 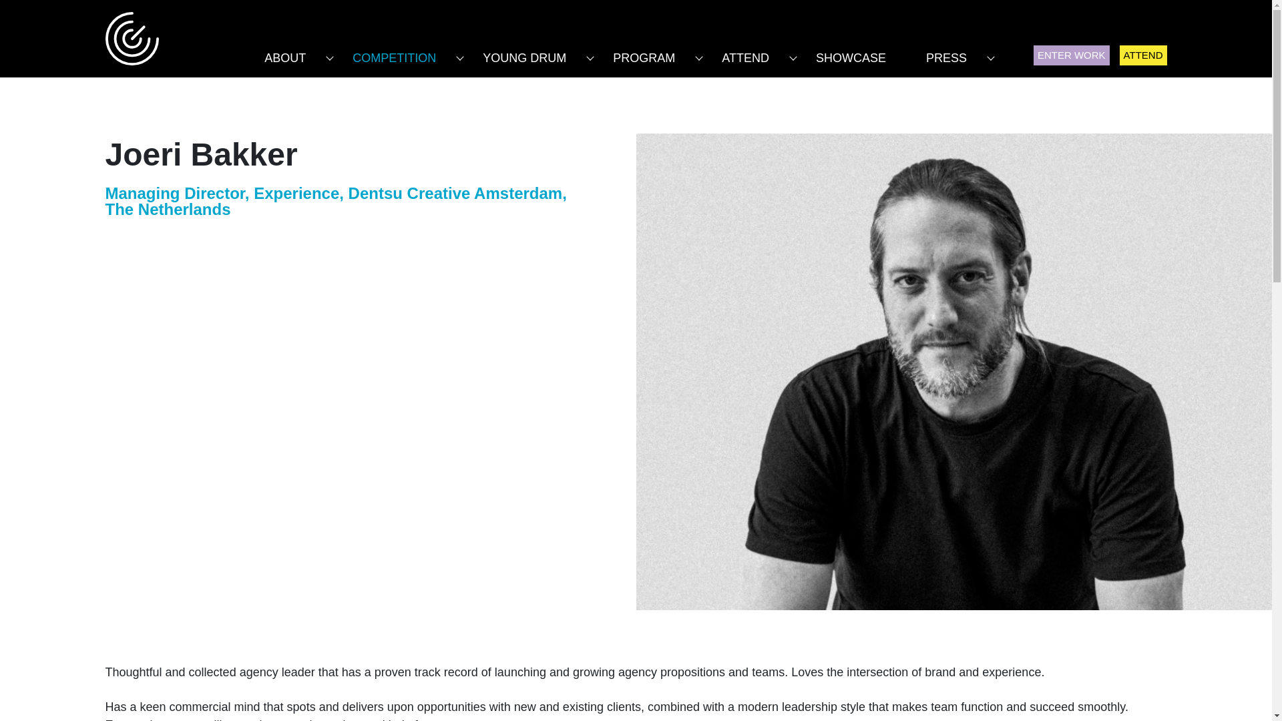 What do you see at coordinates (644, 52) in the screenshot?
I see `PROGRAM` at bounding box center [644, 52].